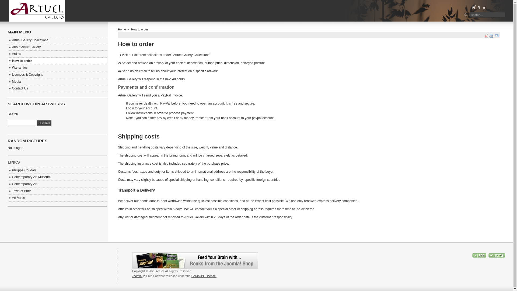  I want to click on Home, so click(122, 29).